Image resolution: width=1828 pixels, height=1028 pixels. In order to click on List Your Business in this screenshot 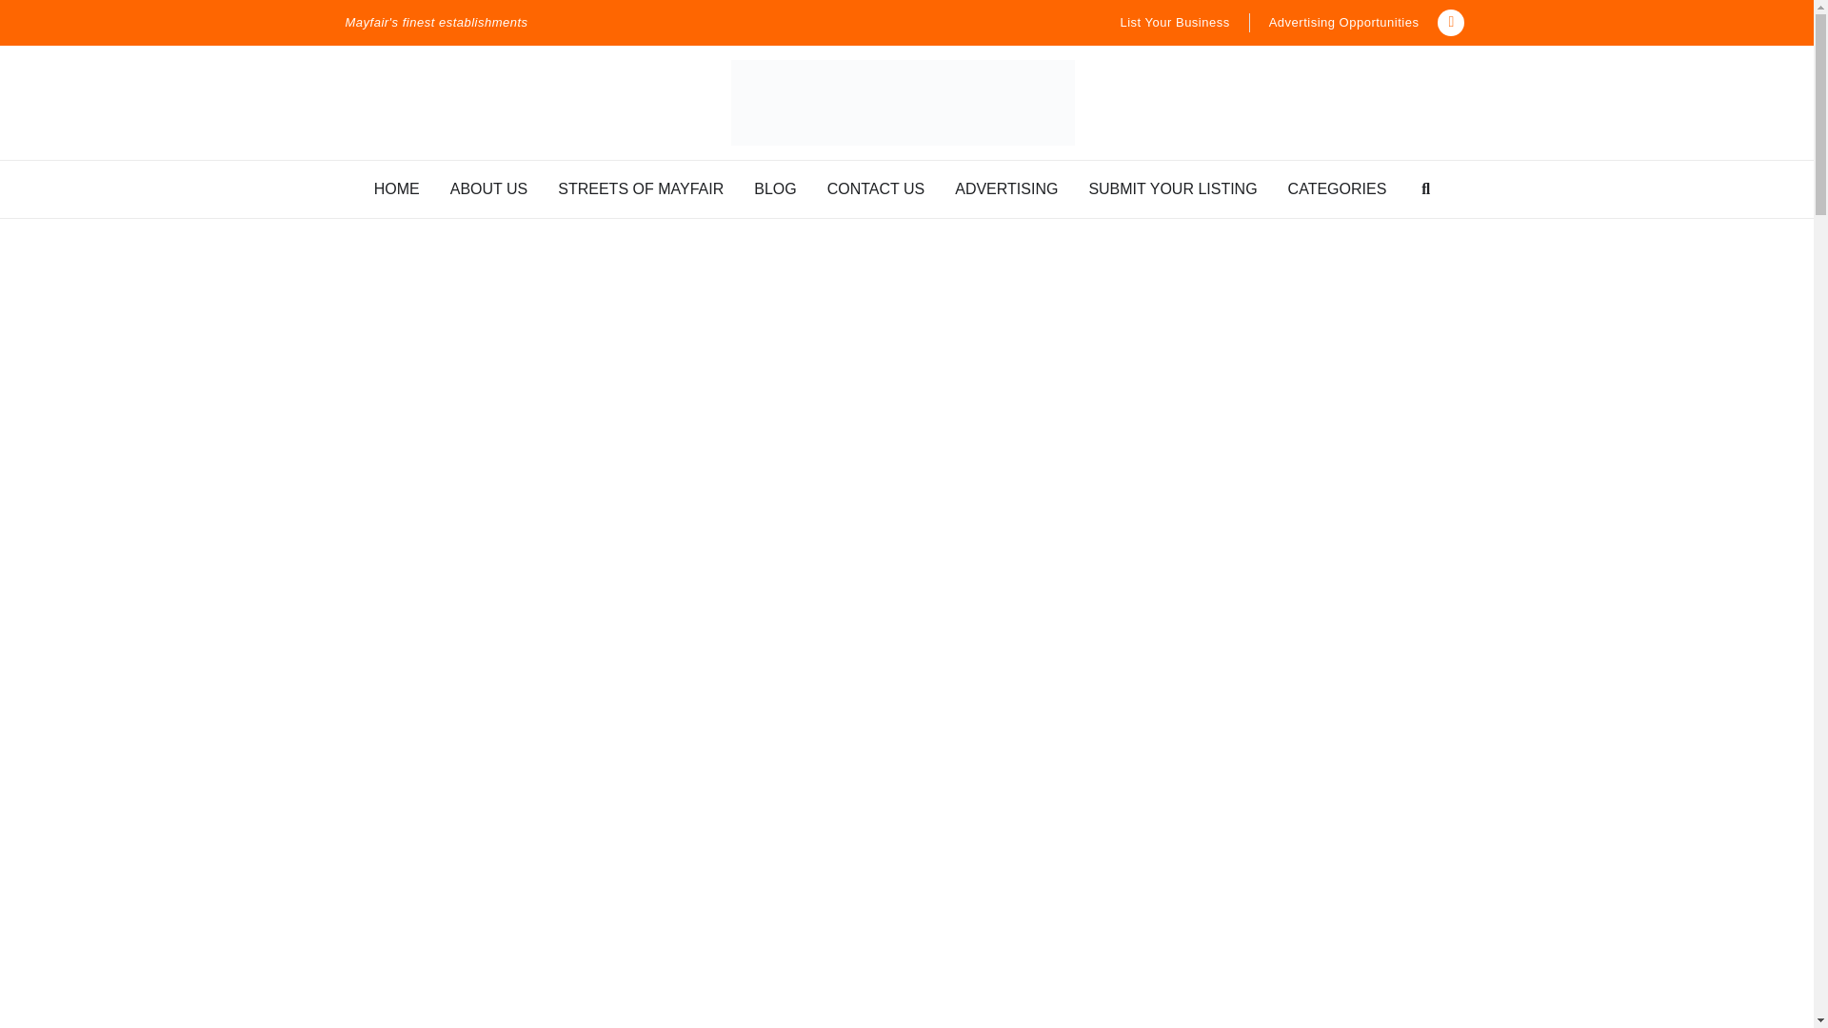, I will do `click(1173, 23)`.